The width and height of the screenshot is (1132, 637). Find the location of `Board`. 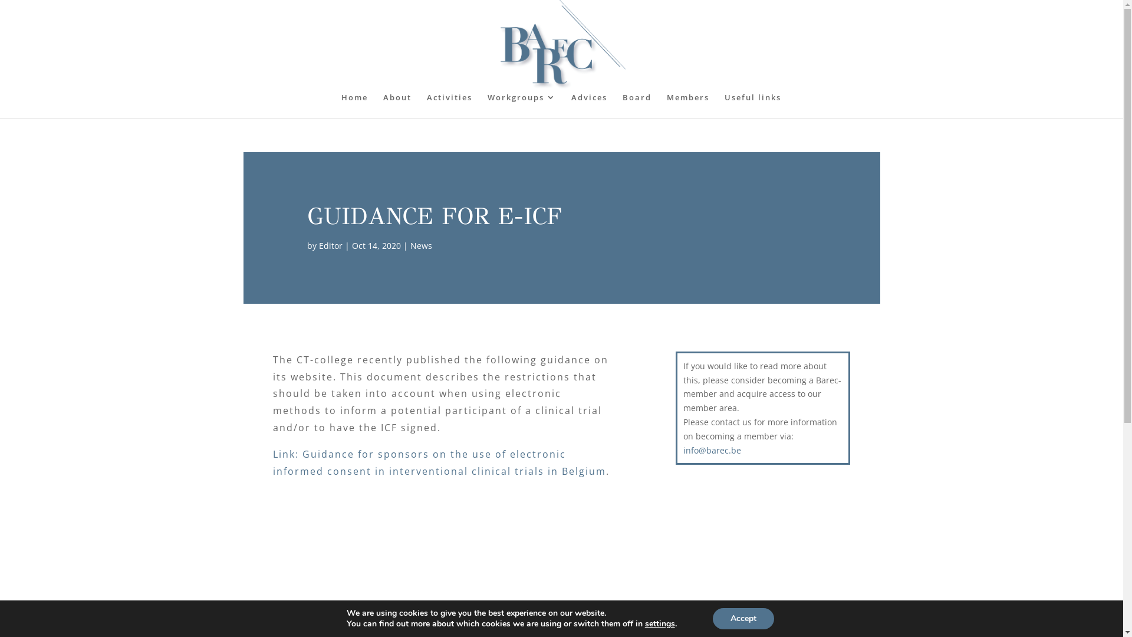

Board is located at coordinates (637, 106).